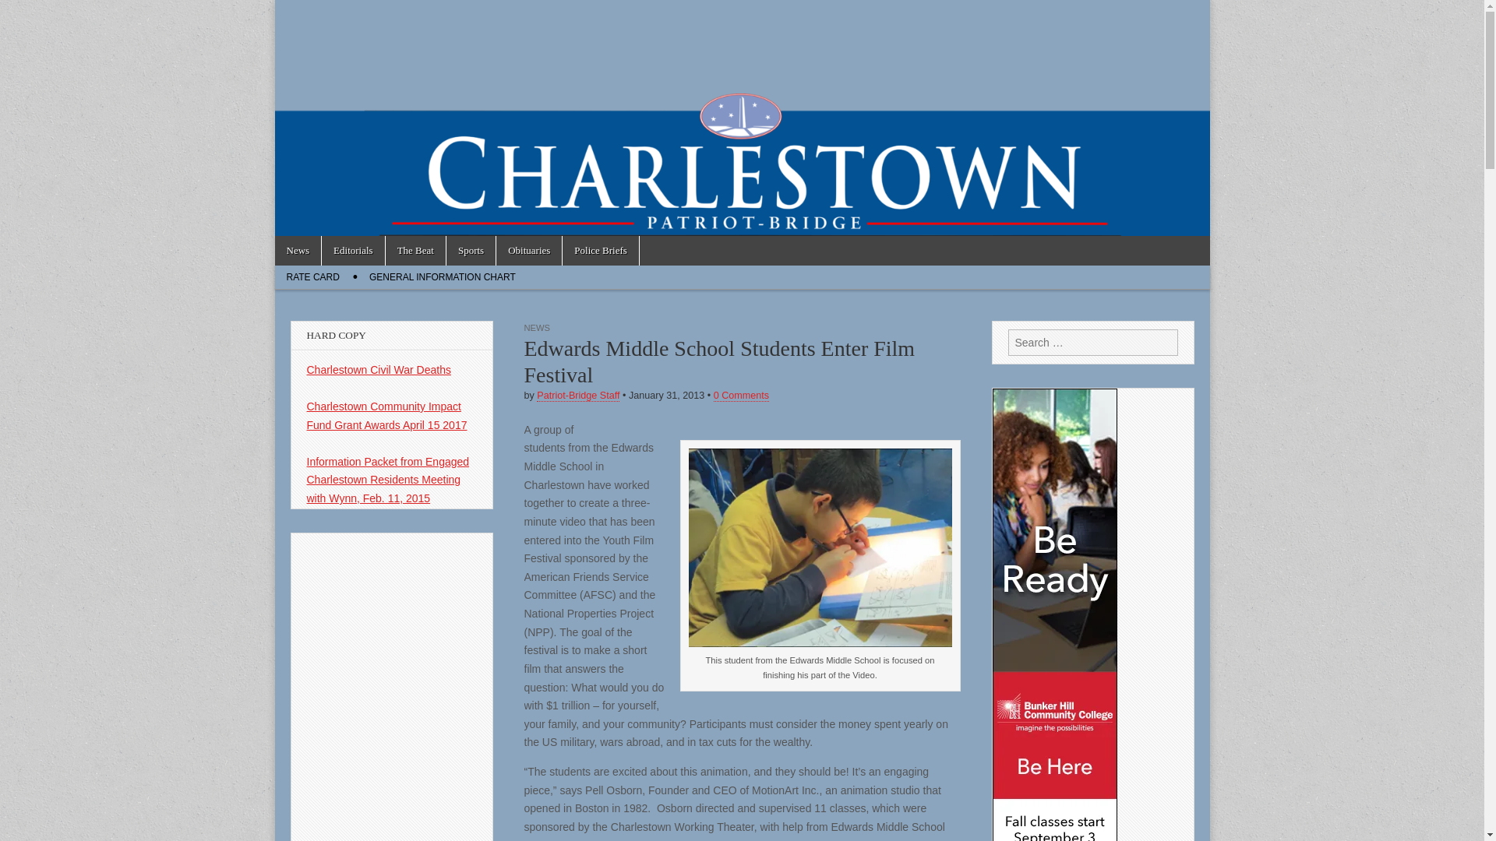  I want to click on GENERAL INFORMATION CHART, so click(443, 277).